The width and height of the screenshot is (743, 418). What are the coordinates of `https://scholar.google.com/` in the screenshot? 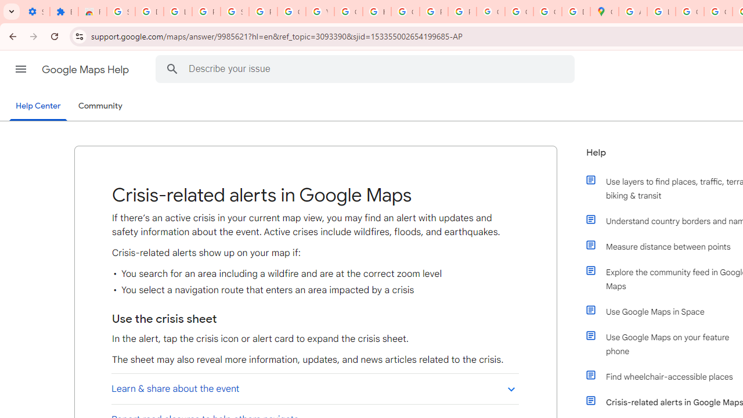 It's located at (377, 12).